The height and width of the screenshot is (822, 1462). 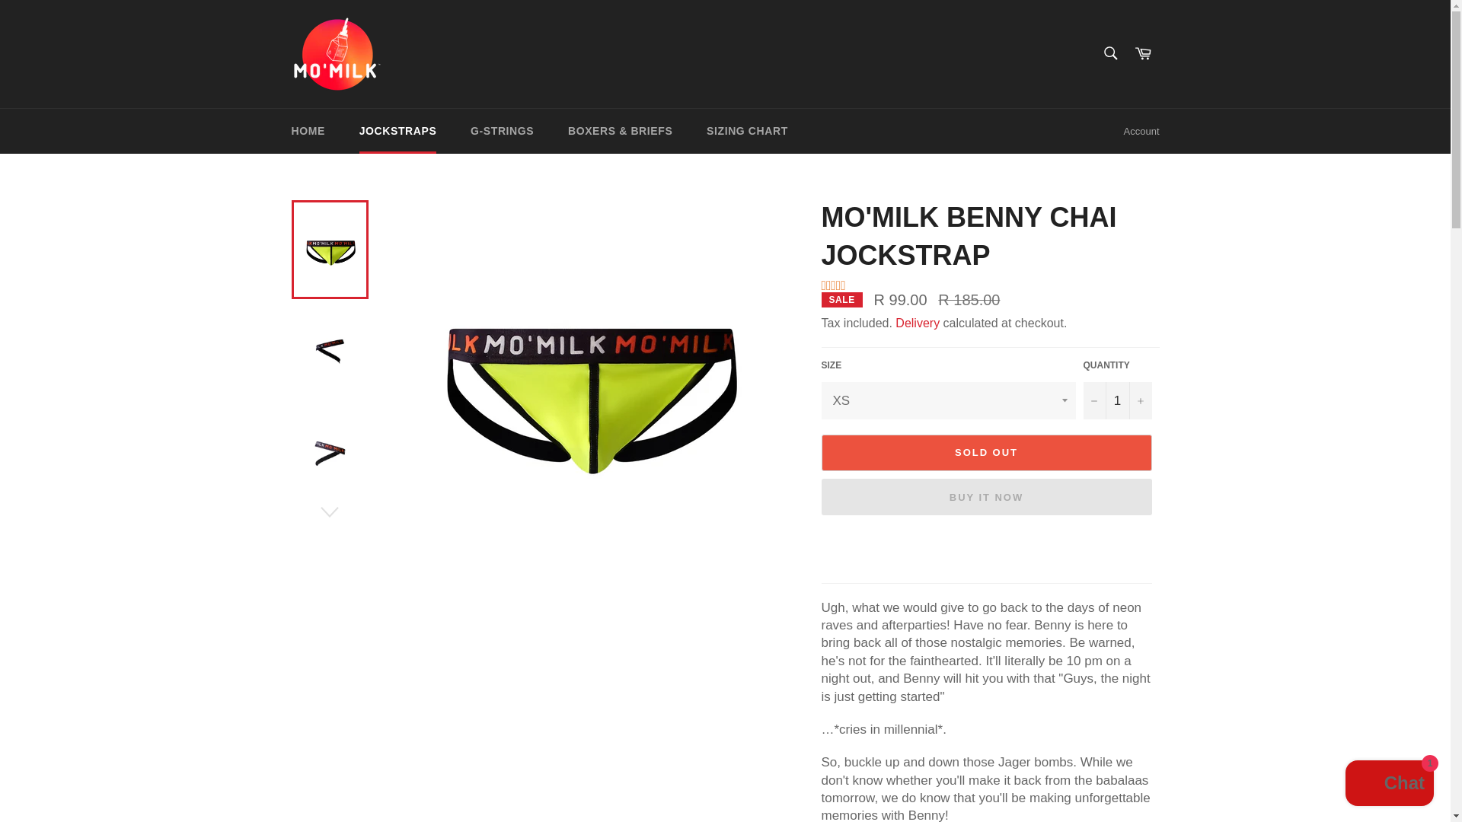 What do you see at coordinates (502, 131) in the screenshot?
I see `G-STRINGS` at bounding box center [502, 131].